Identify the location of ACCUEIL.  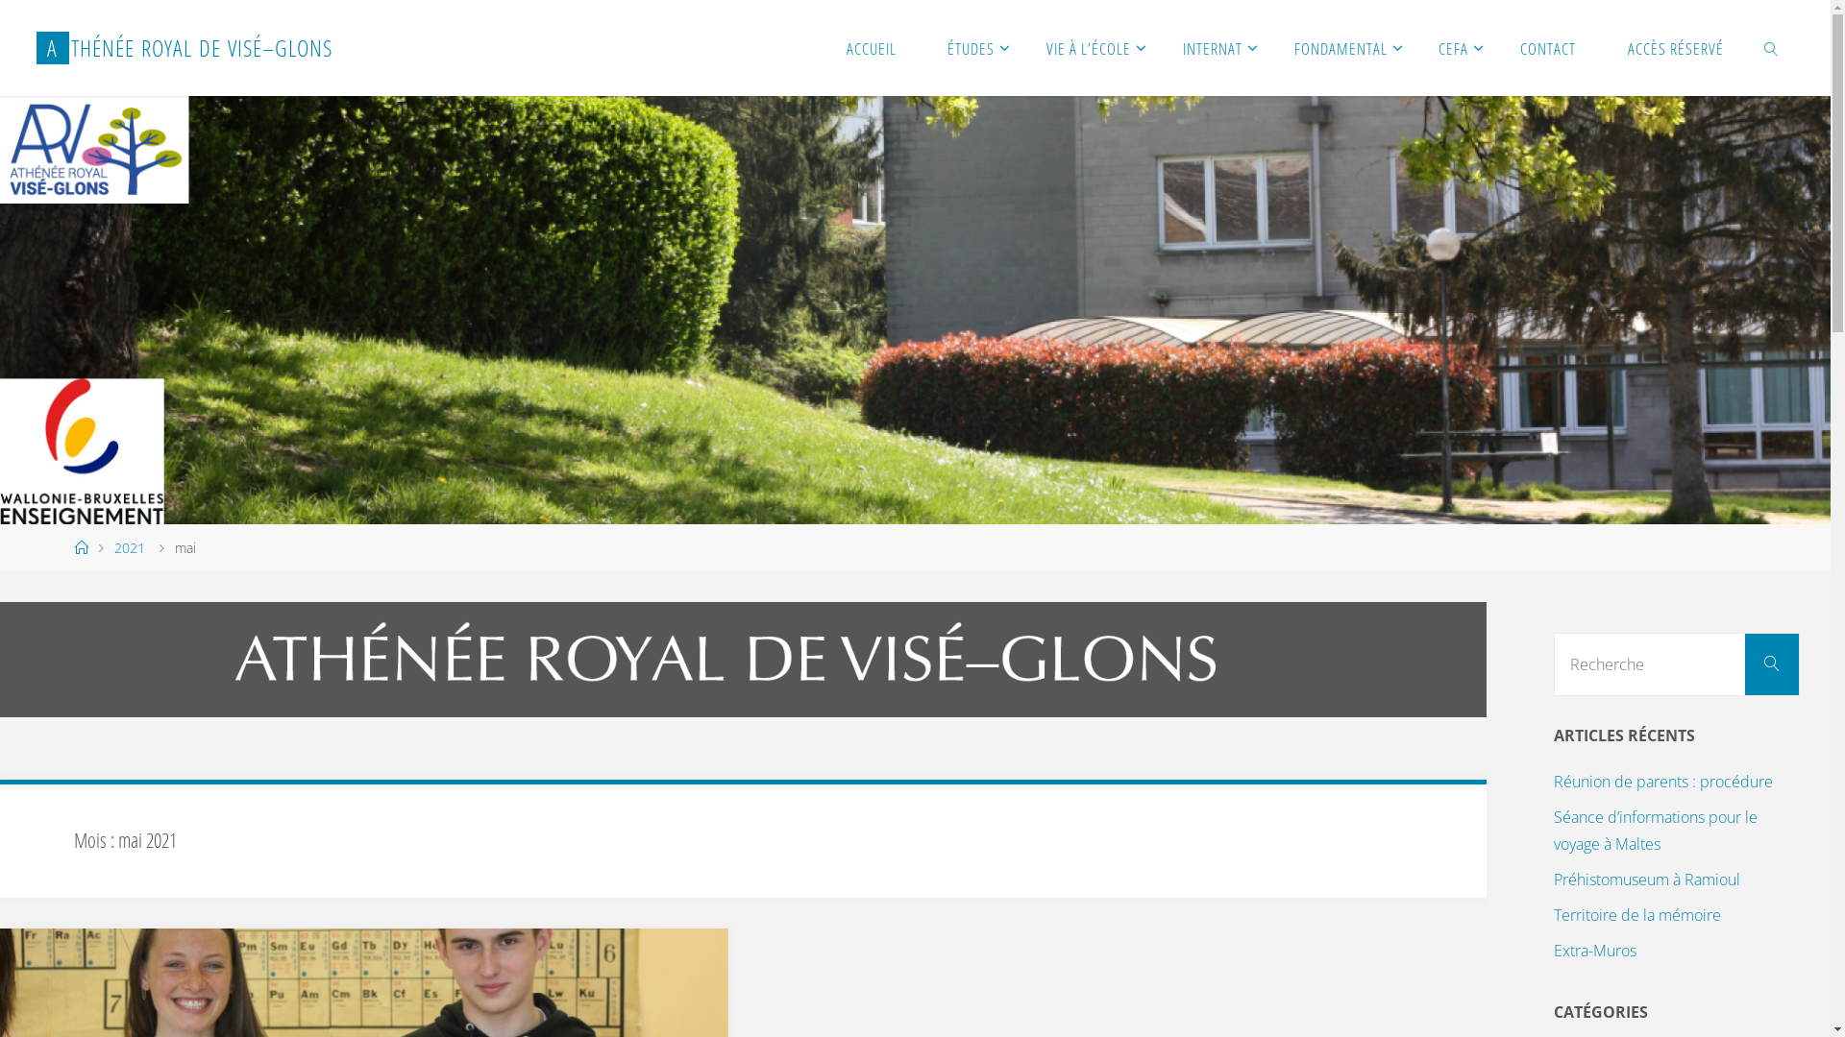
(872, 48).